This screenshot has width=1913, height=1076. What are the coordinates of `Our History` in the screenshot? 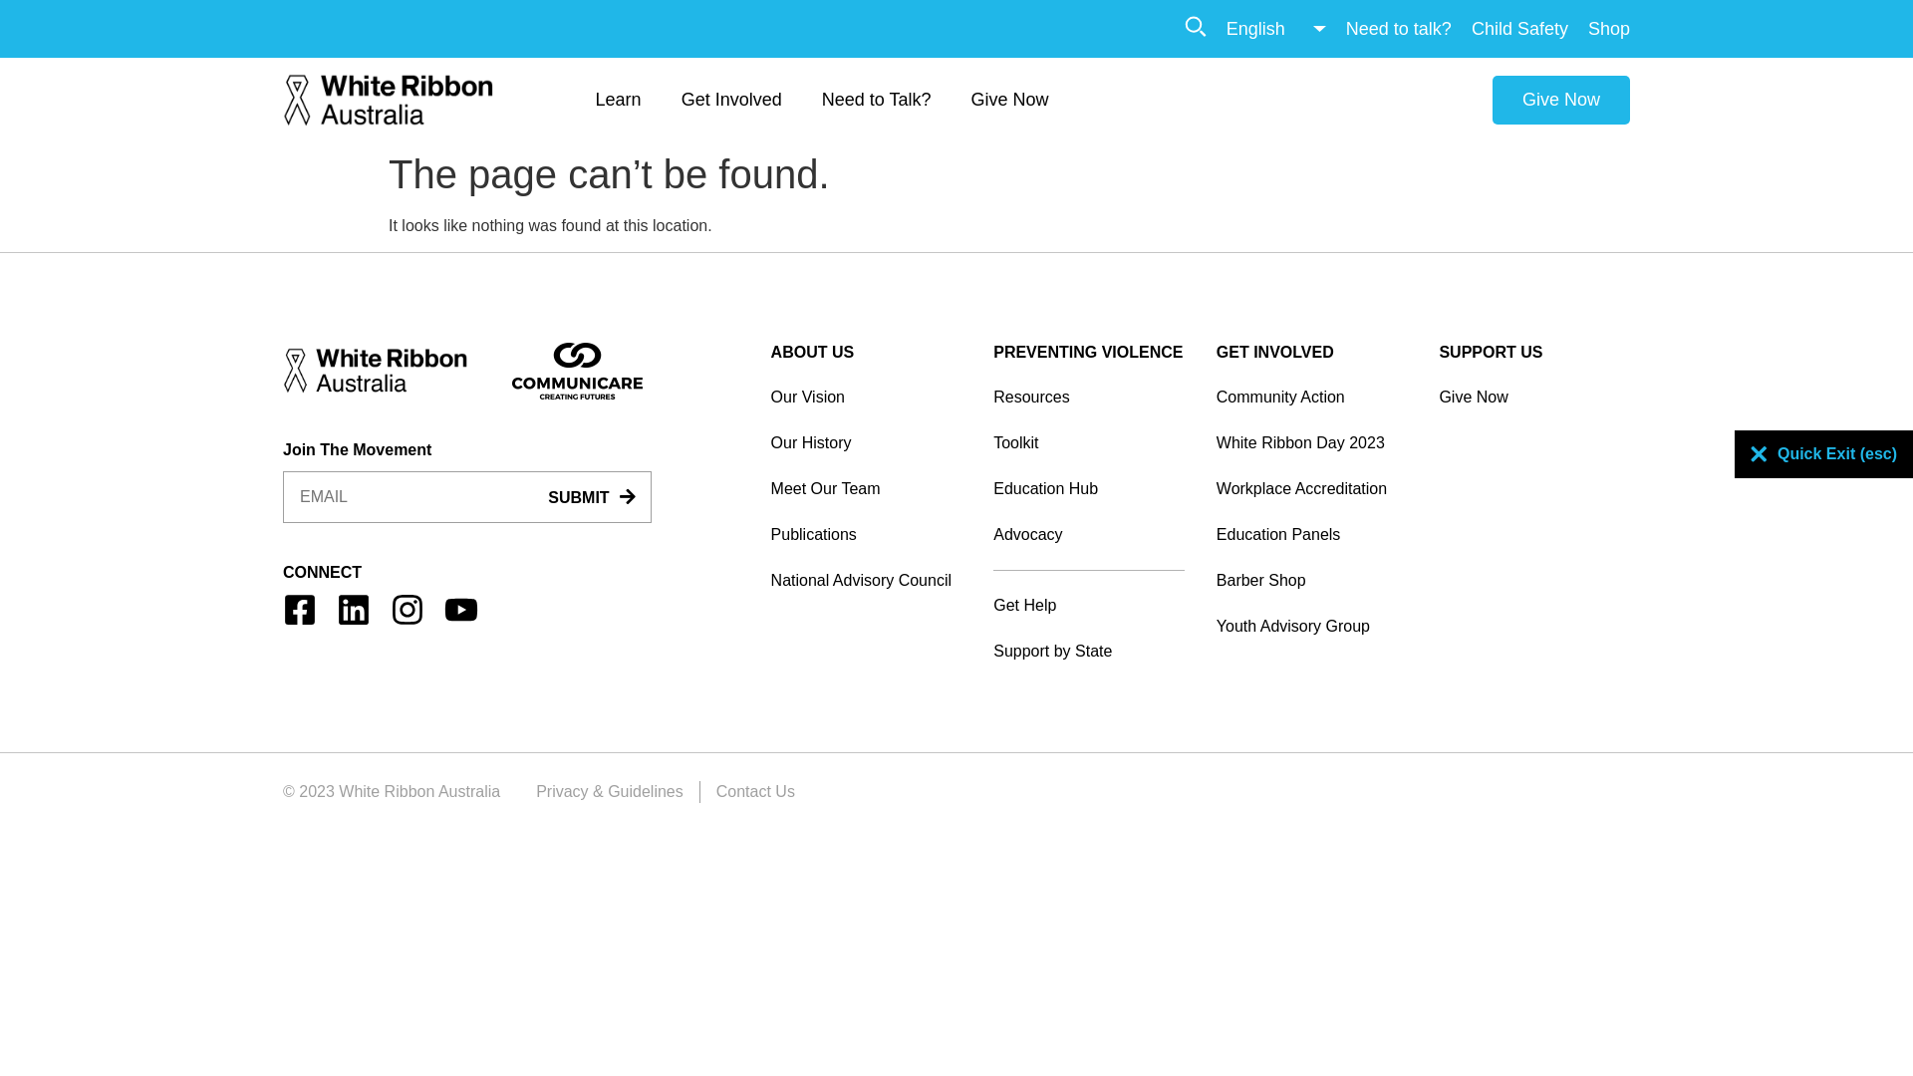 It's located at (867, 443).